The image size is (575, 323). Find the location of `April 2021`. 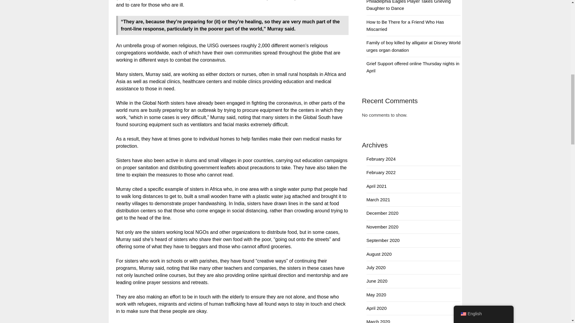

April 2021 is located at coordinates (377, 186).